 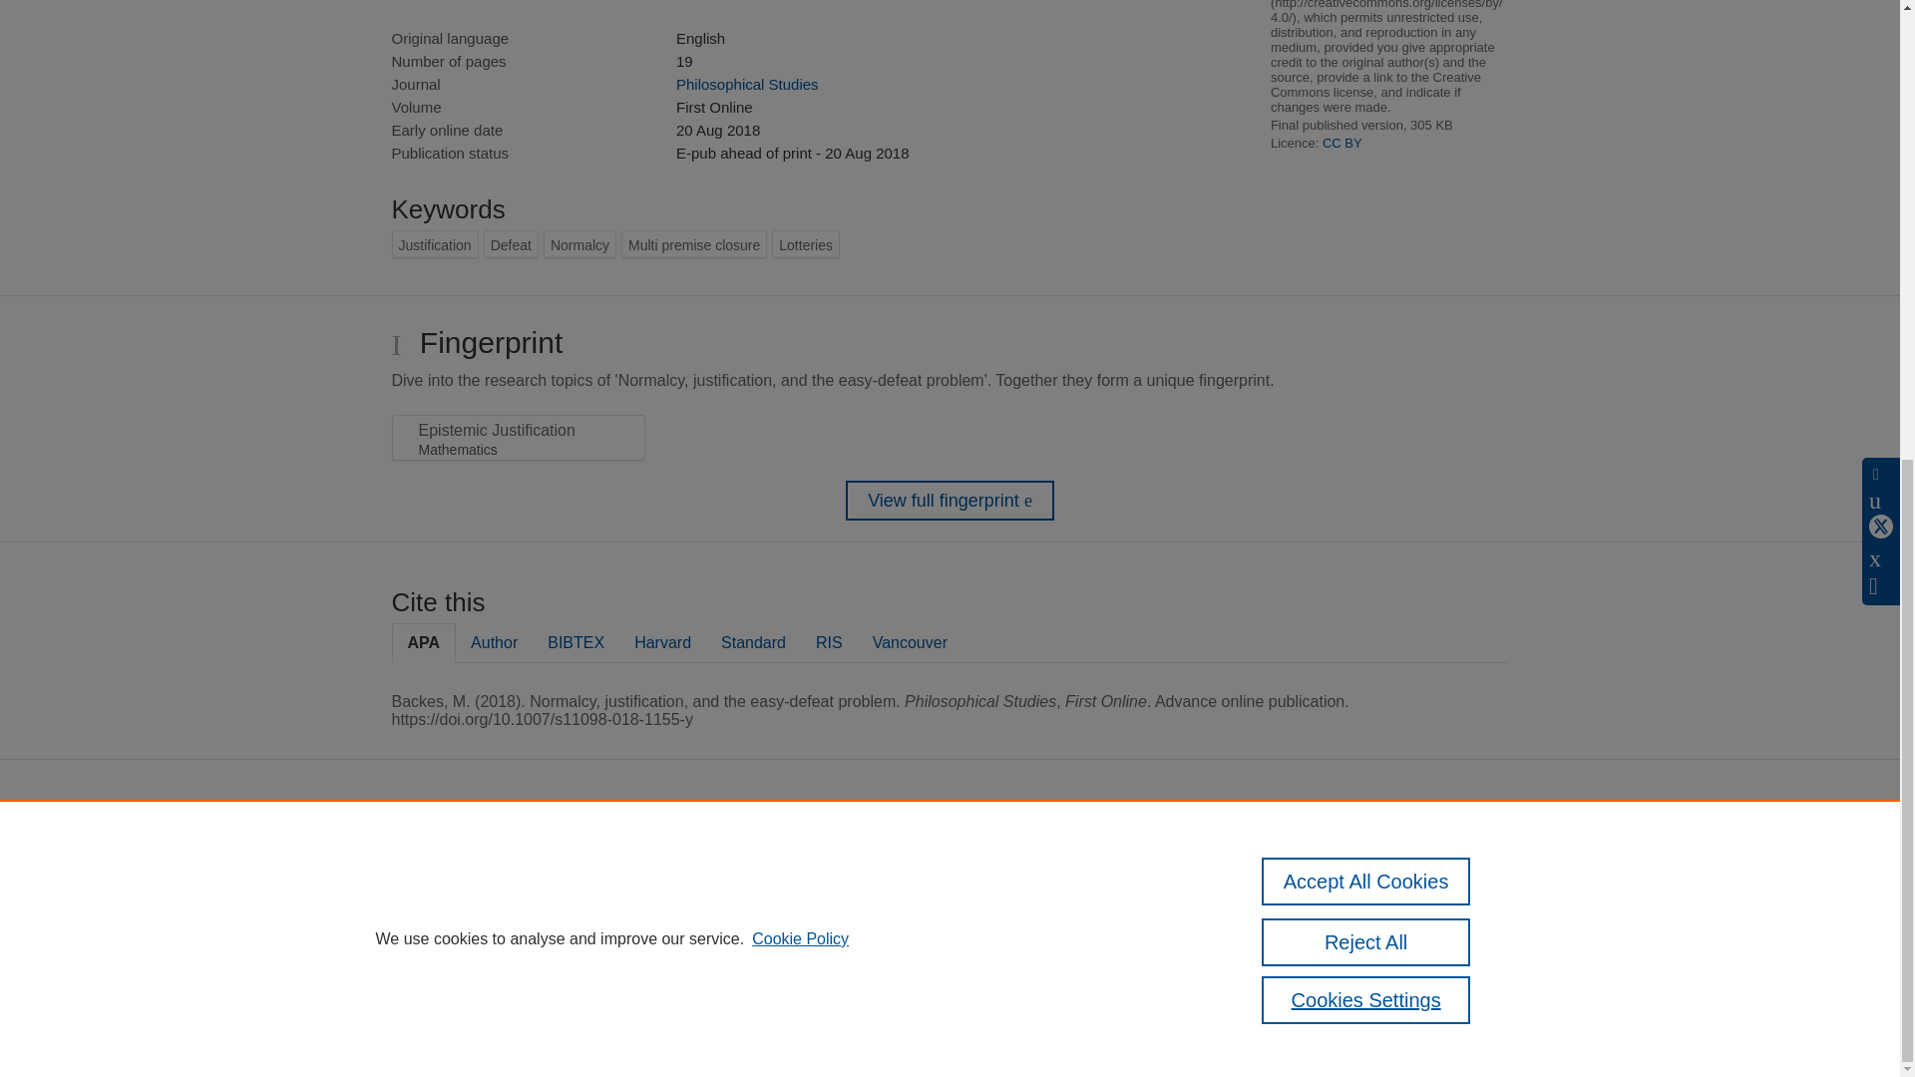 I want to click on CC BY, so click(x=1342, y=144).